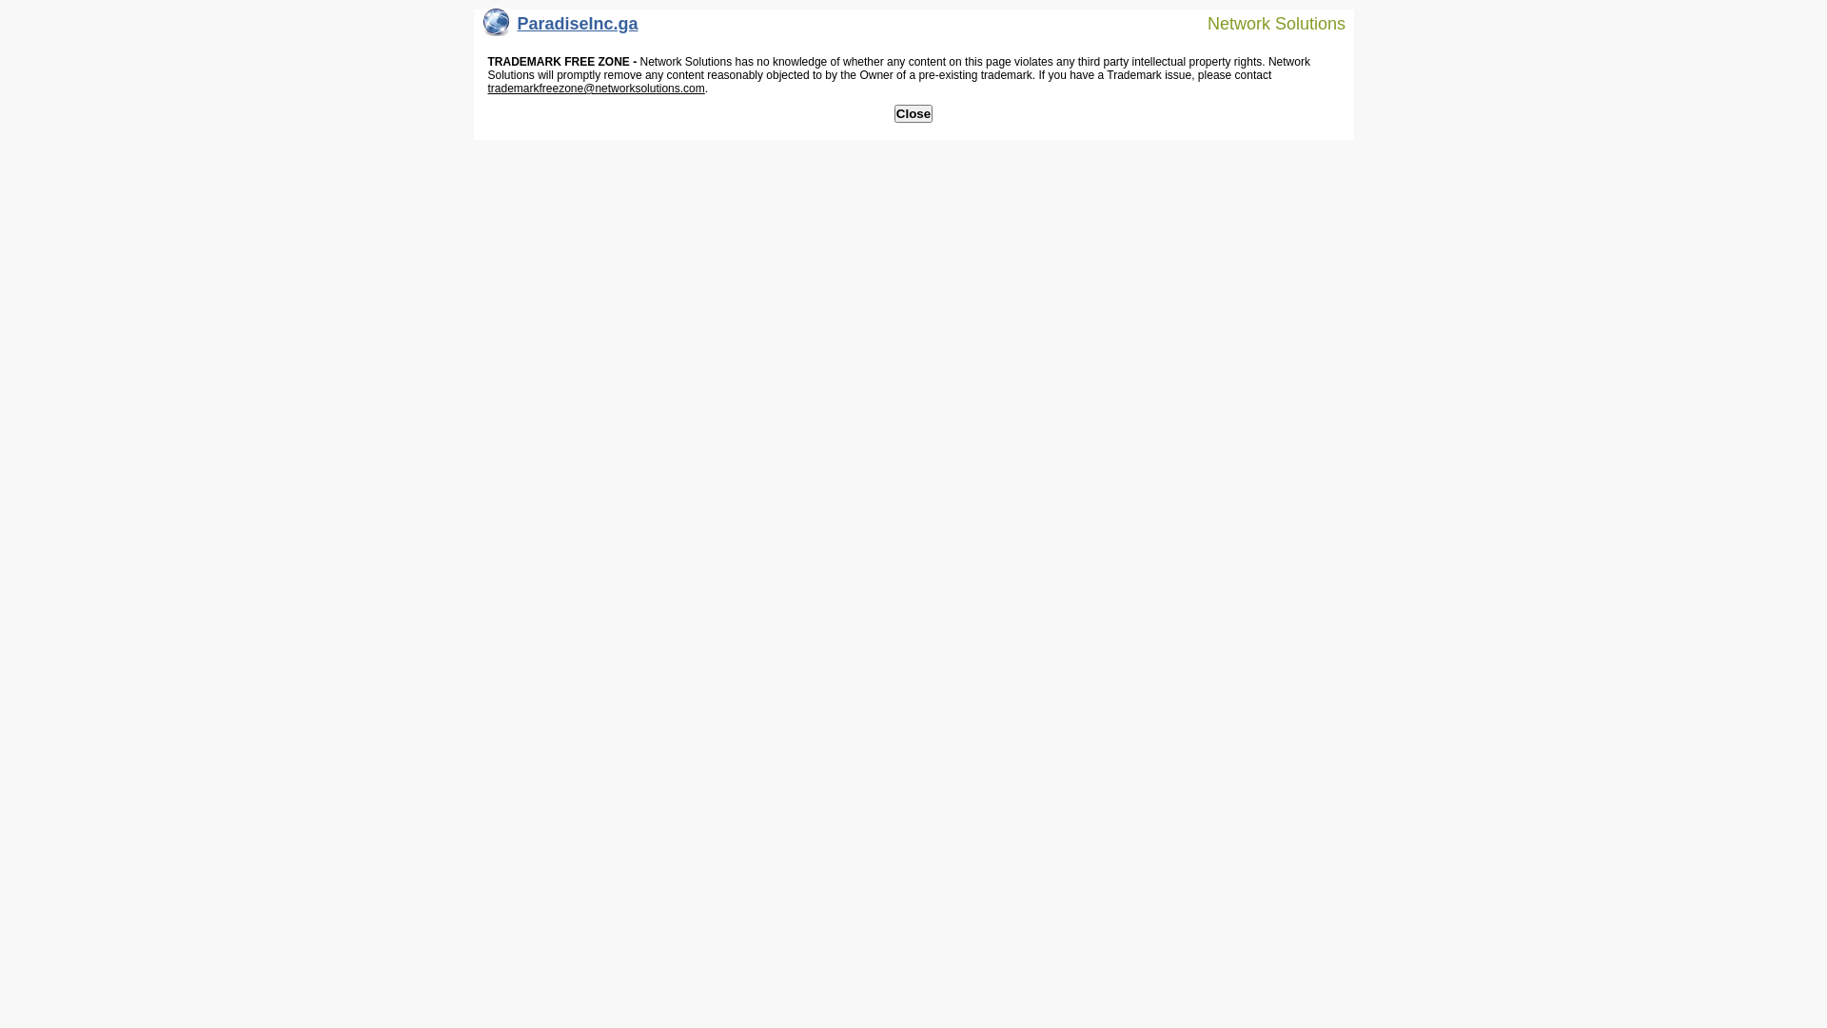  Describe the element at coordinates (1265, 23) in the screenshot. I see `Network Solutions` at that location.